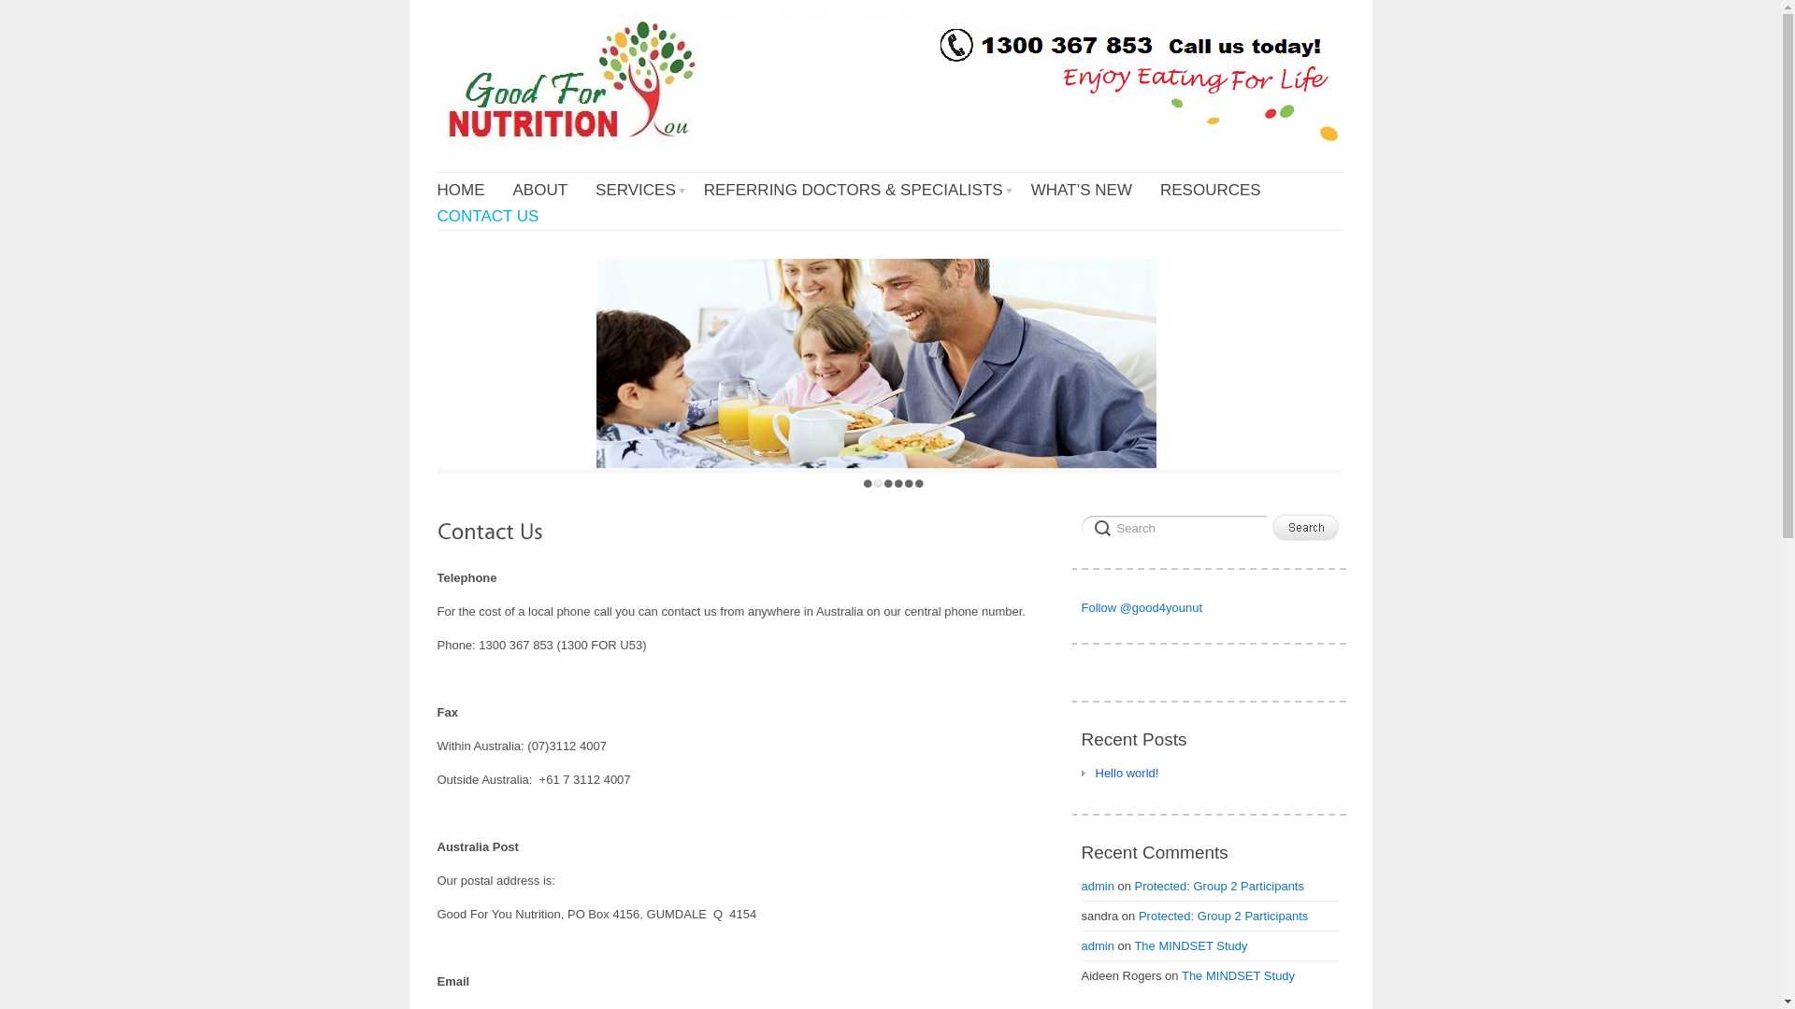 This screenshot has height=1009, width=1795. Describe the element at coordinates (868, 484) in the screenshot. I see `1` at that location.